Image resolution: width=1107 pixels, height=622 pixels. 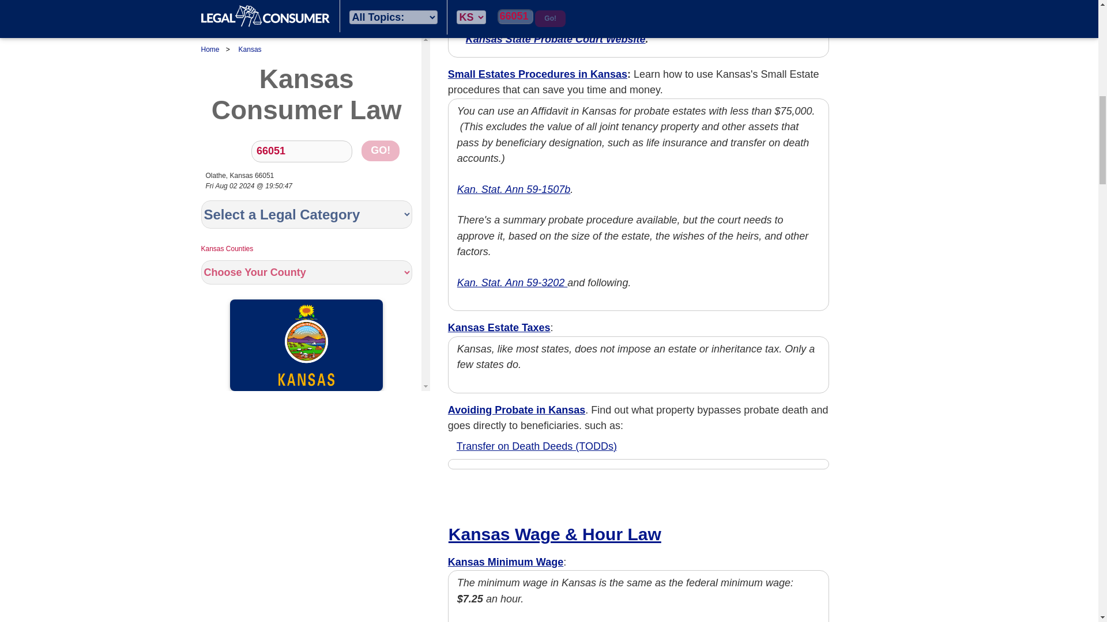 I want to click on Kan. Stat. Ann 59-3202, so click(x=512, y=282).